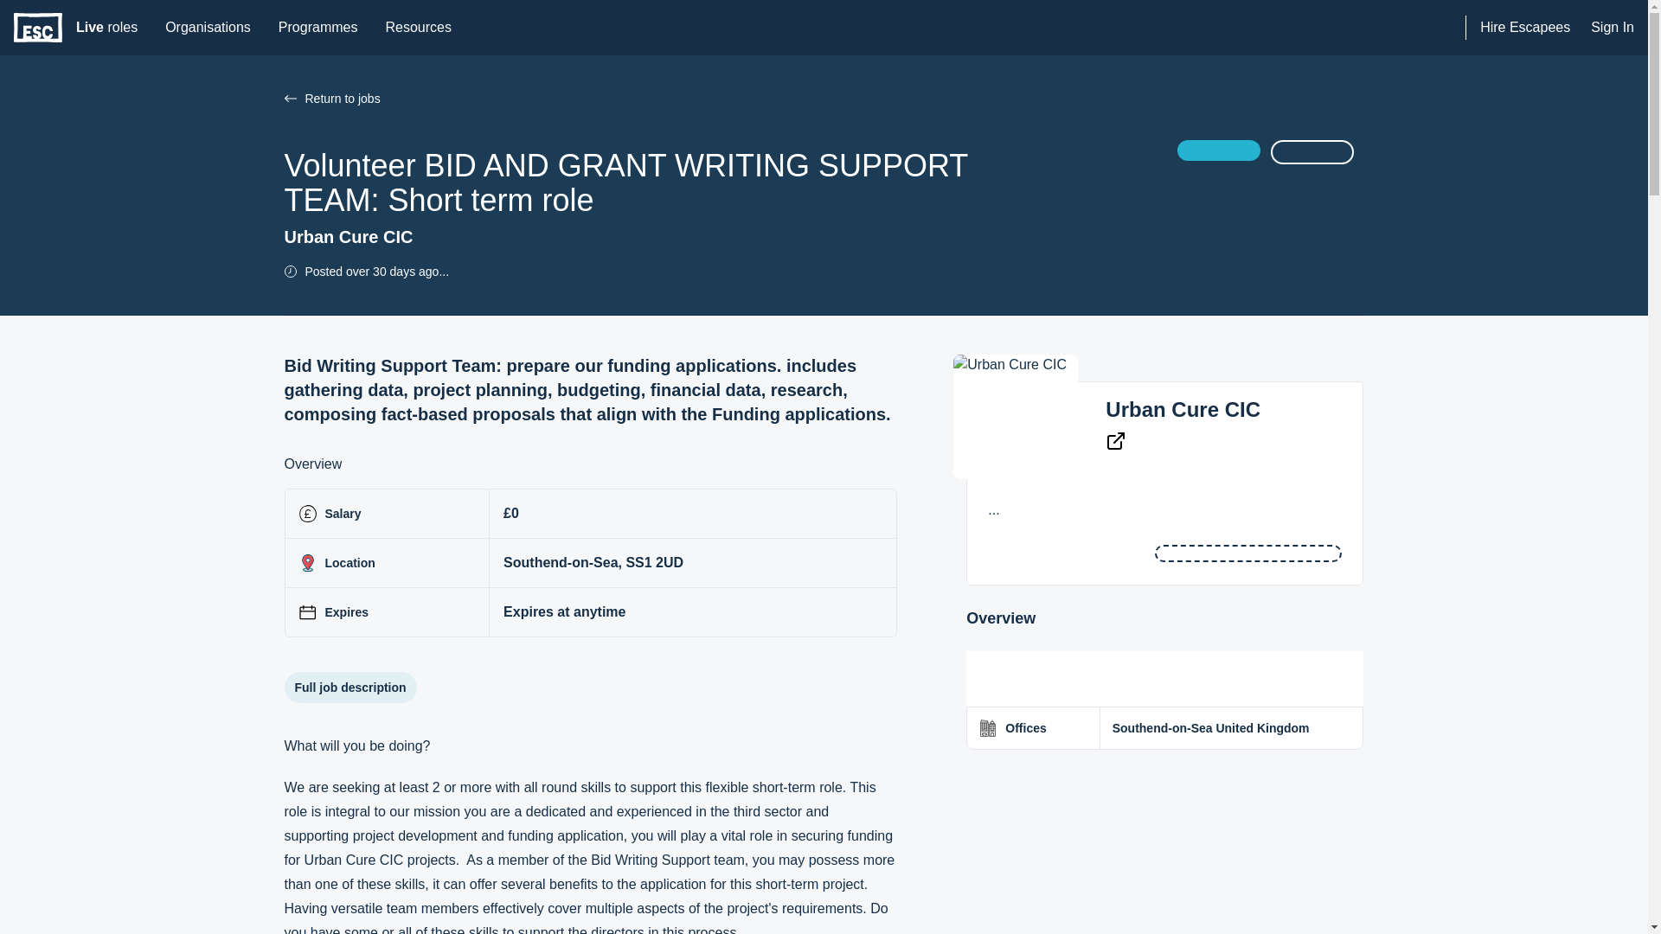 The height and width of the screenshot is (934, 1661). Describe the element at coordinates (417, 28) in the screenshot. I see `Return to jobs` at that location.